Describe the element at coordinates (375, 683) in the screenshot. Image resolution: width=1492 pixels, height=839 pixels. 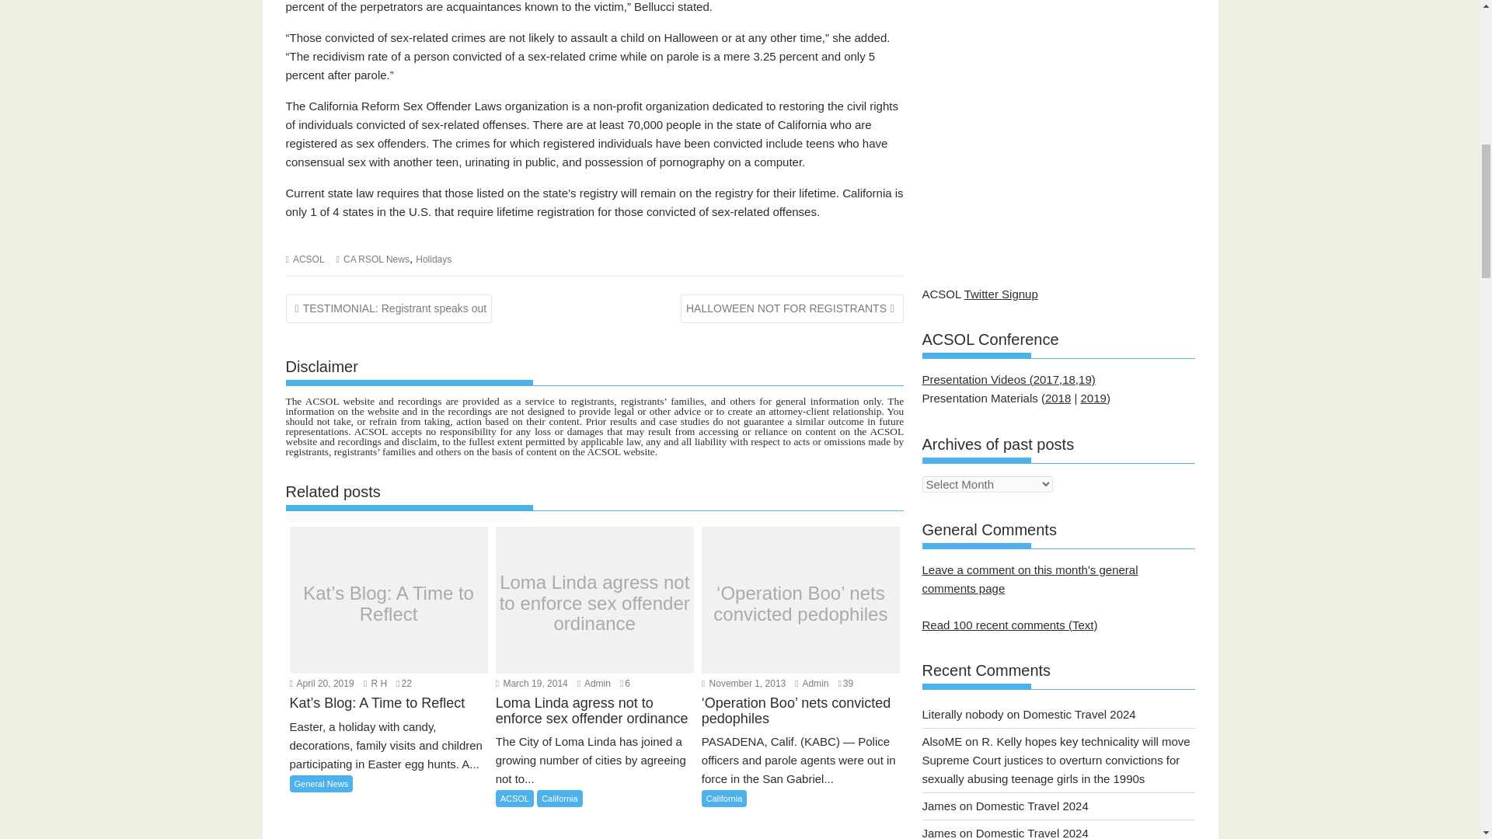
I see `R H` at that location.